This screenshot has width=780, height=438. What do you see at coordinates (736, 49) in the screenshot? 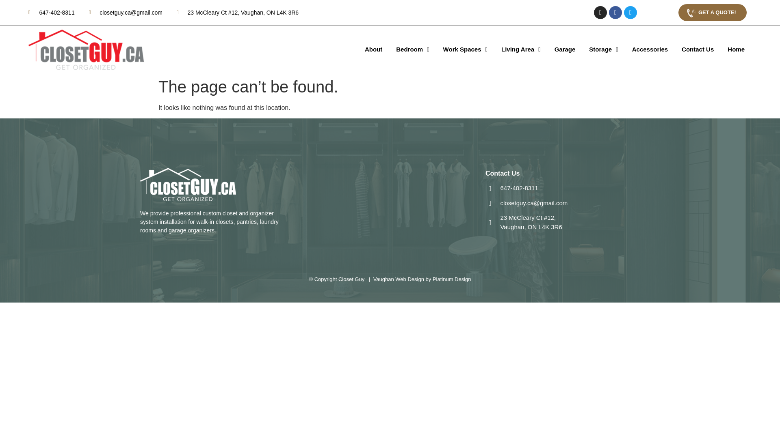
I see `Home` at bounding box center [736, 49].